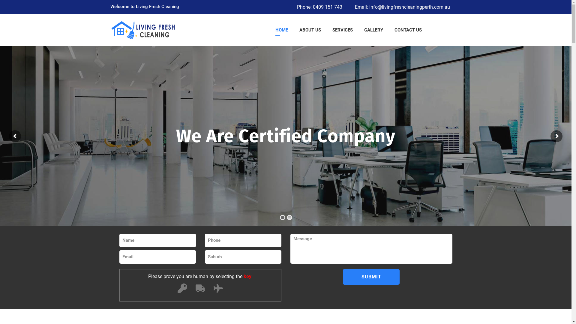 The image size is (576, 324). I want to click on info@livingfreshcleaningperth.com.au, so click(409, 7).